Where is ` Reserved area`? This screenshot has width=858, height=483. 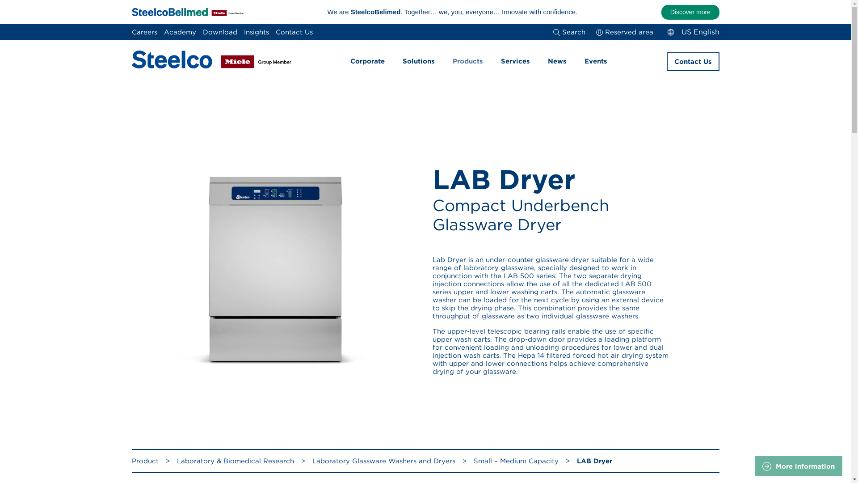
 Reserved area is located at coordinates (625, 32).